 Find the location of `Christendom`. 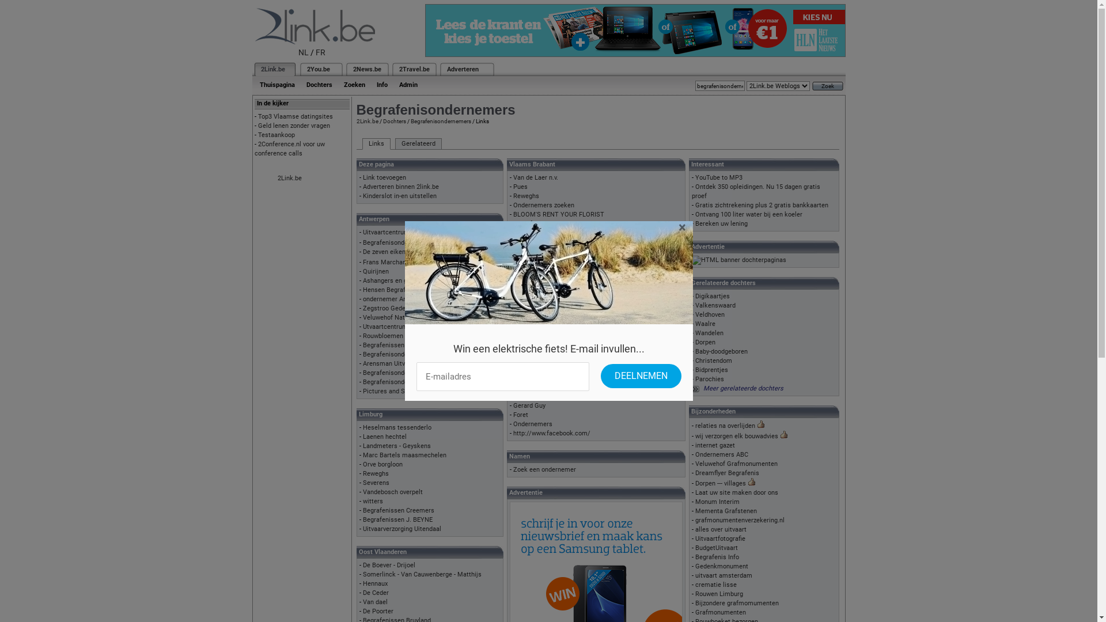

Christendom is located at coordinates (714, 361).